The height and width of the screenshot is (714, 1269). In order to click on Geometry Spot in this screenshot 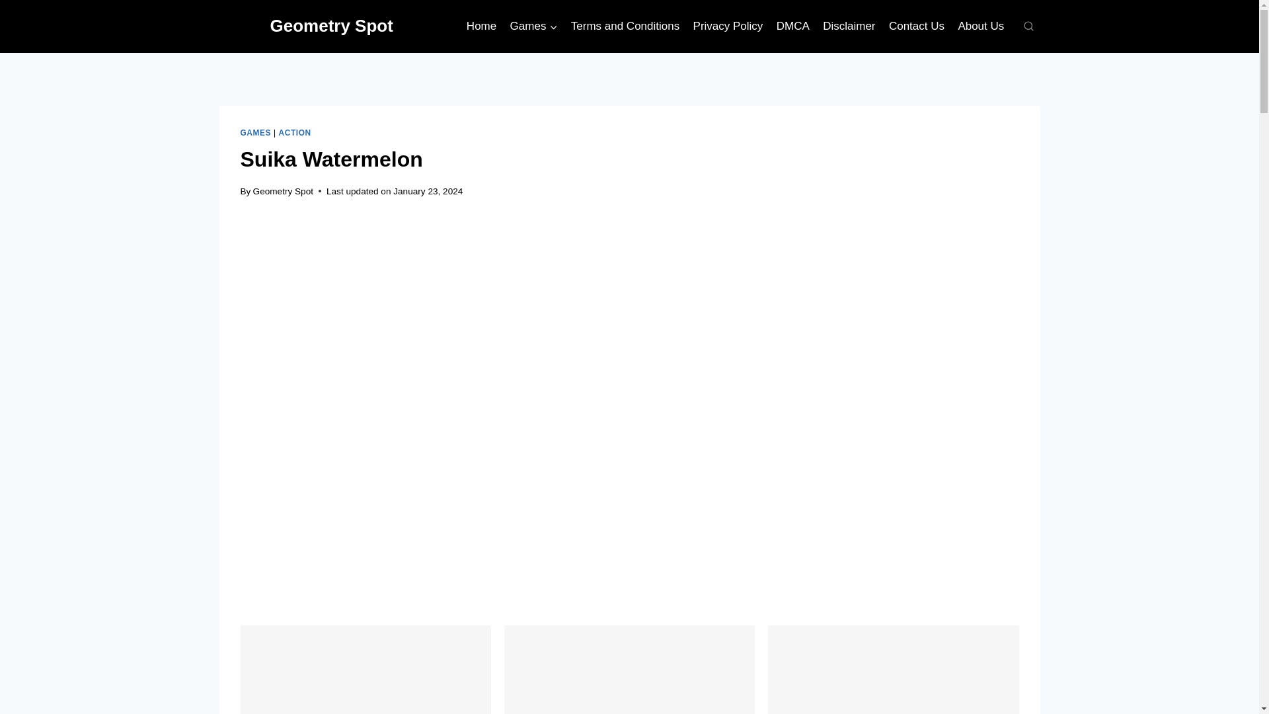, I will do `click(307, 26)`.